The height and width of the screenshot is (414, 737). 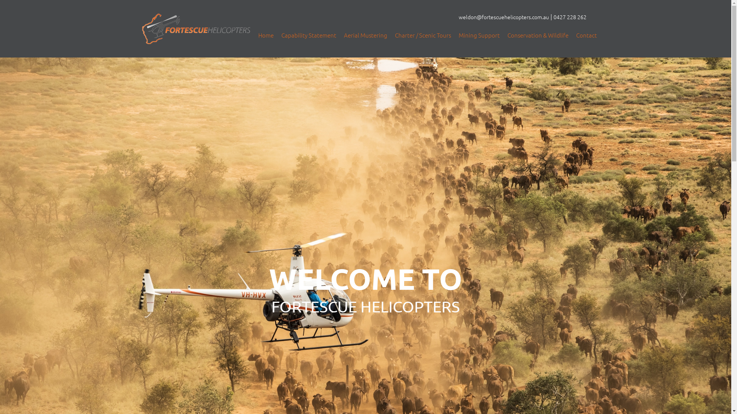 What do you see at coordinates (309, 35) in the screenshot?
I see `Capability Statement` at bounding box center [309, 35].